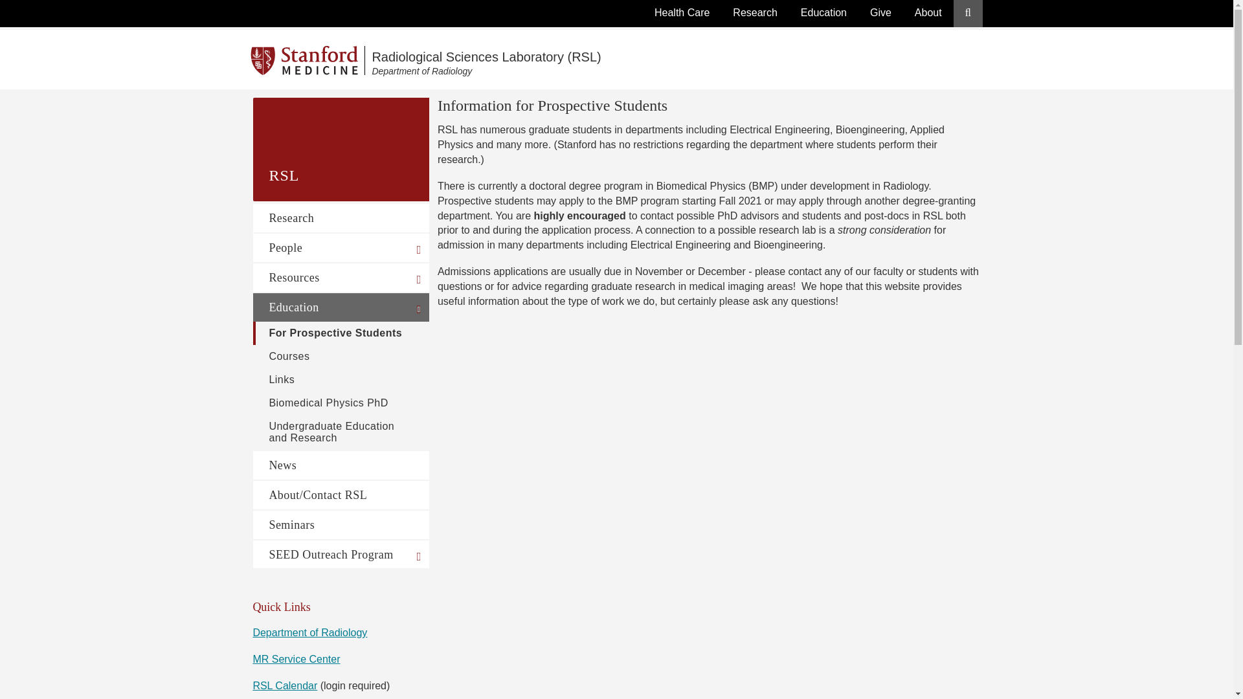 The height and width of the screenshot is (699, 1243). Describe the element at coordinates (308, 60) in the screenshot. I see `Stanford Medicine` at that location.